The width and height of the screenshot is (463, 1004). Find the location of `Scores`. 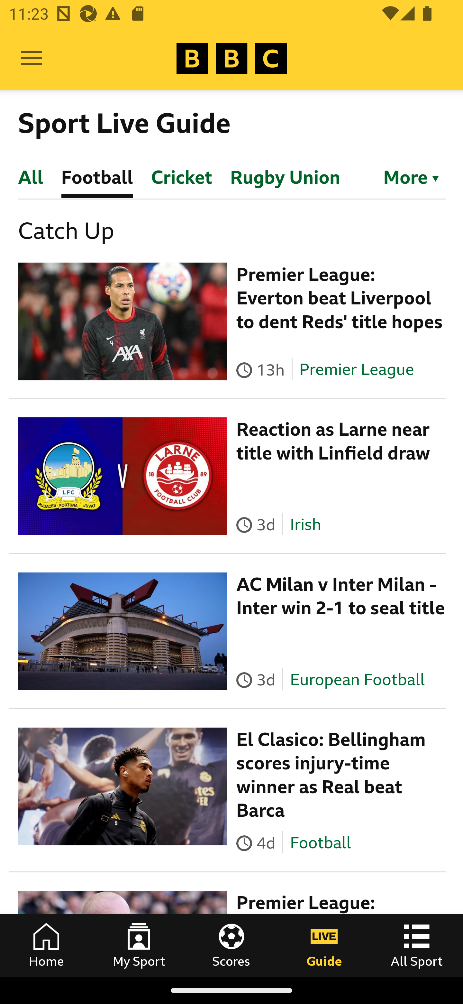

Scores is located at coordinates (232, 945).